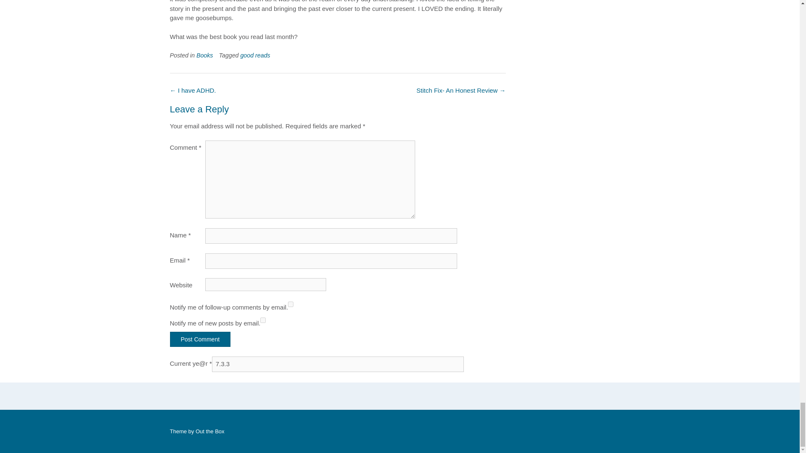 Image resolution: width=806 pixels, height=453 pixels. What do you see at coordinates (290, 305) in the screenshot?
I see `subscribe` at bounding box center [290, 305].